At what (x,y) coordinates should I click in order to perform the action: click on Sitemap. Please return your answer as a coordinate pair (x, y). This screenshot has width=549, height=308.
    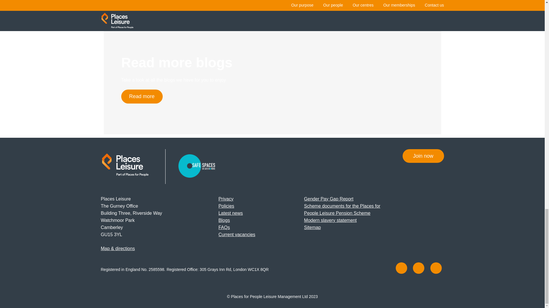
    Looking at the image, I should click on (312, 227).